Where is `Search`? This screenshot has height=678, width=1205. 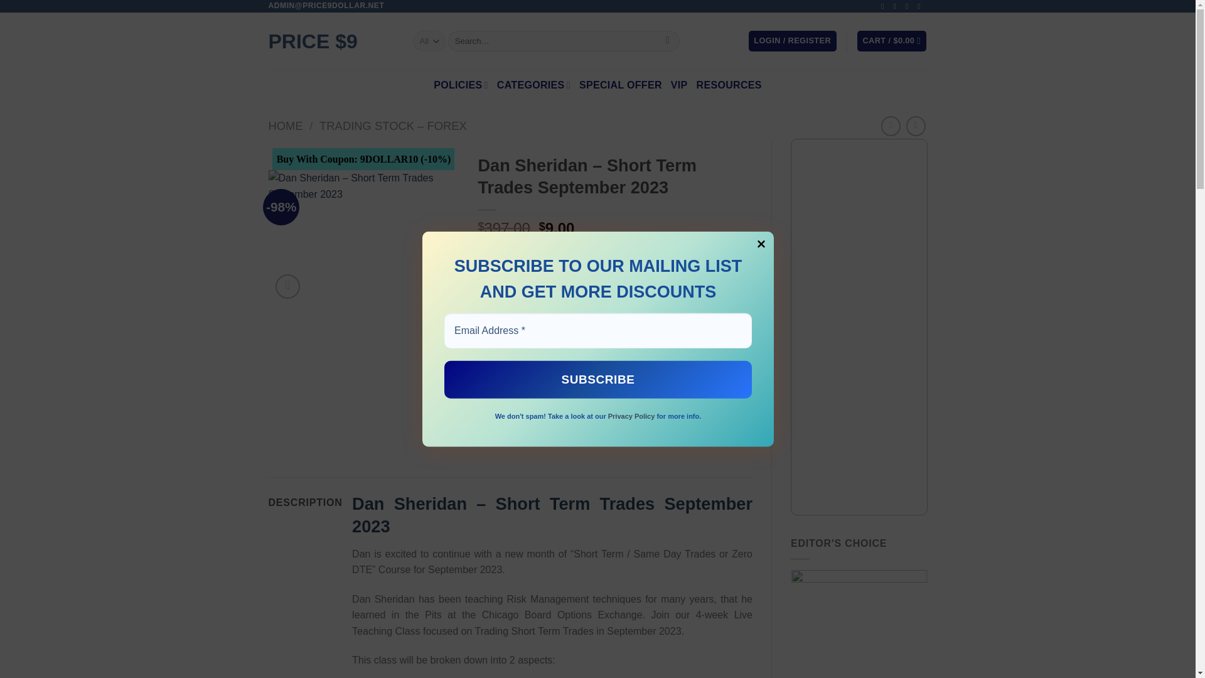 Search is located at coordinates (667, 41).